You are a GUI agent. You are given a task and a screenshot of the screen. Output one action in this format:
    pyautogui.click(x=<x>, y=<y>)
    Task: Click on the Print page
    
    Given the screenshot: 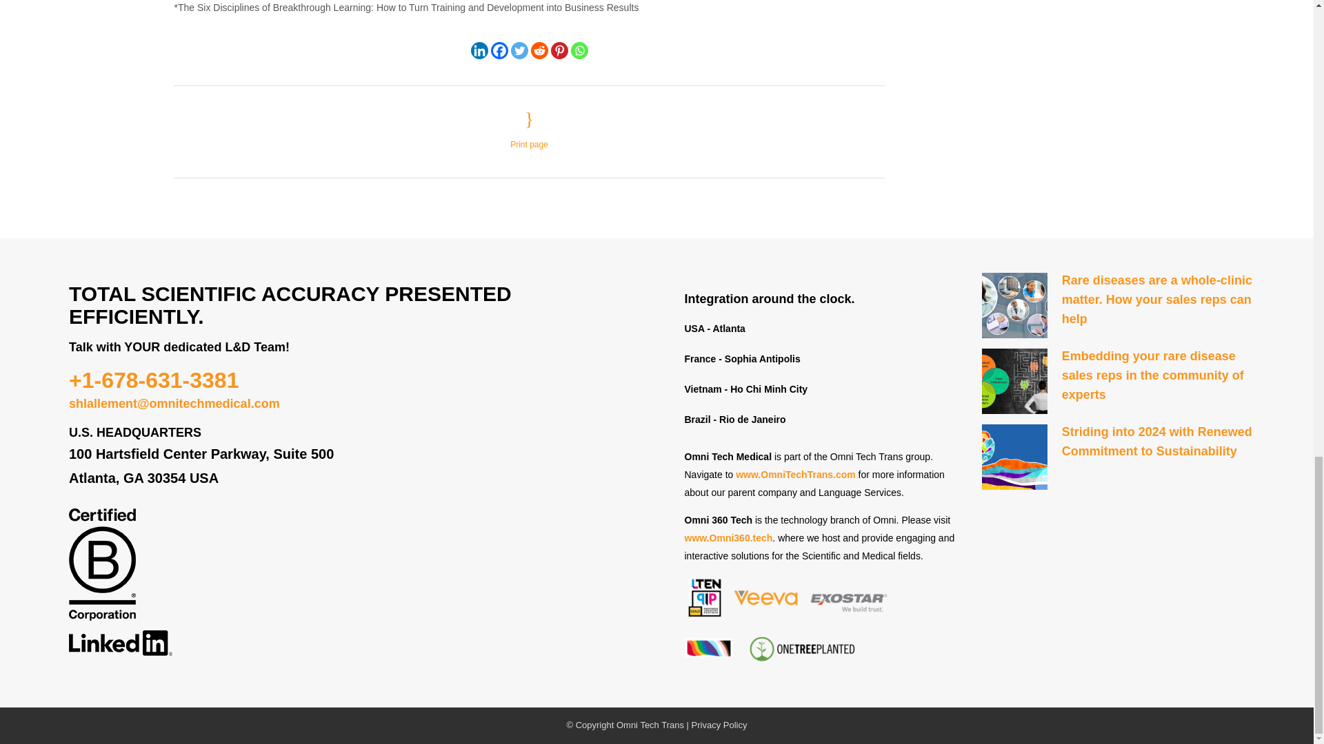 What is the action you would take?
    pyautogui.click(x=528, y=130)
    